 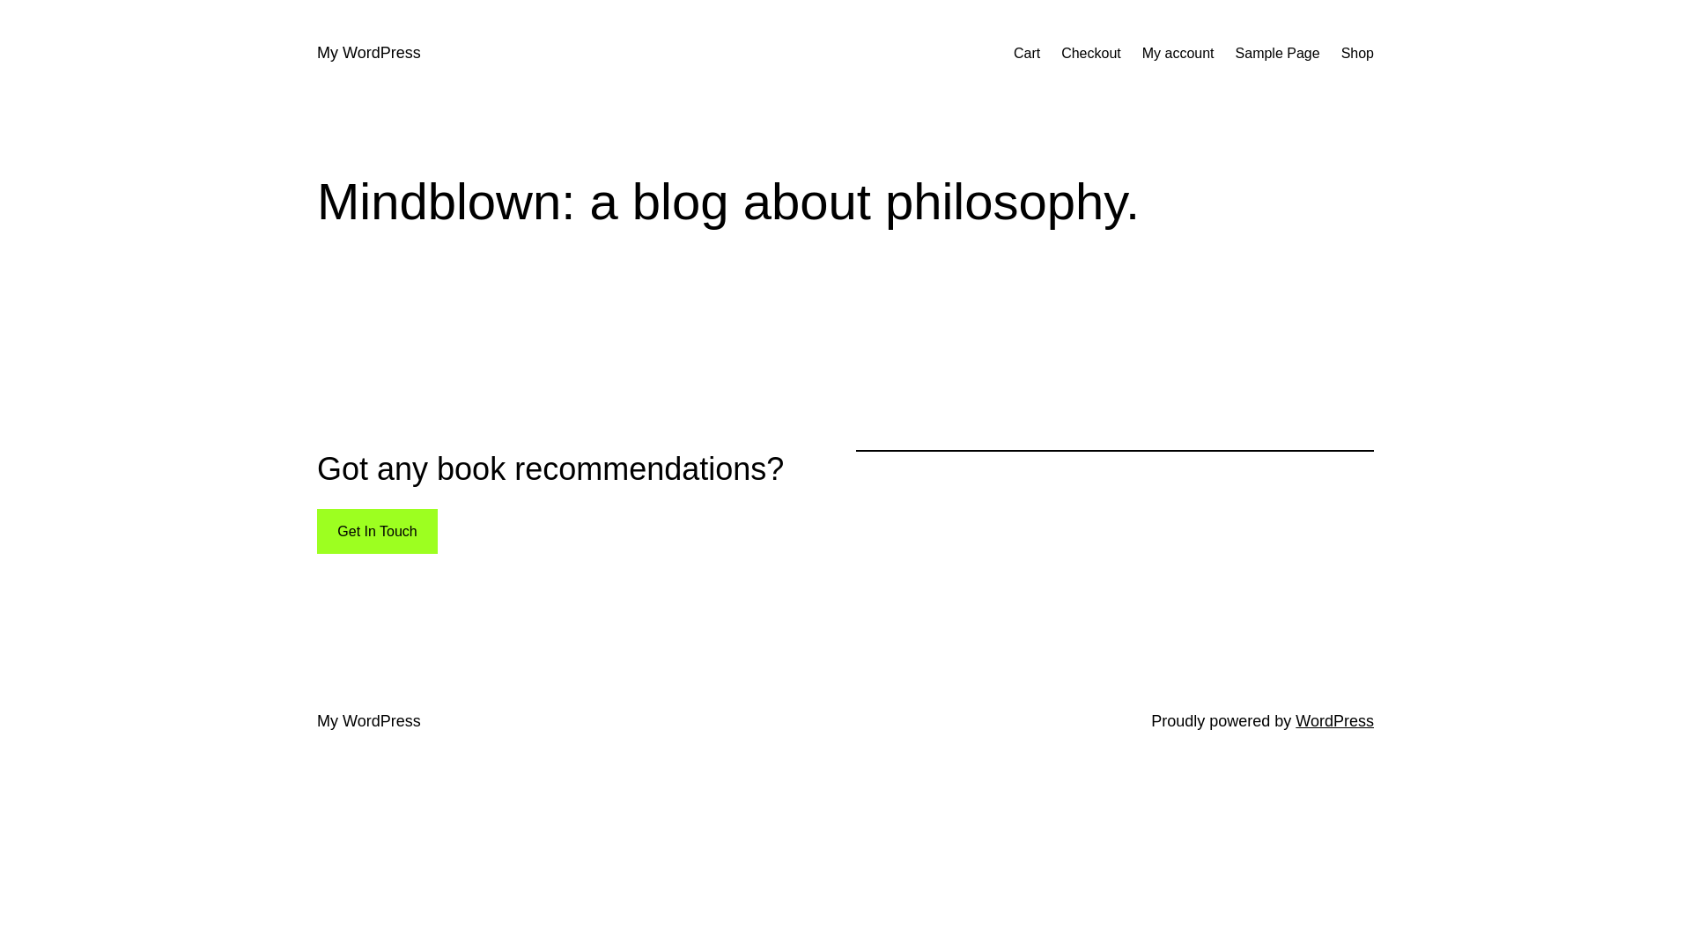 What do you see at coordinates (1091, 54) in the screenshot?
I see `Checkout` at bounding box center [1091, 54].